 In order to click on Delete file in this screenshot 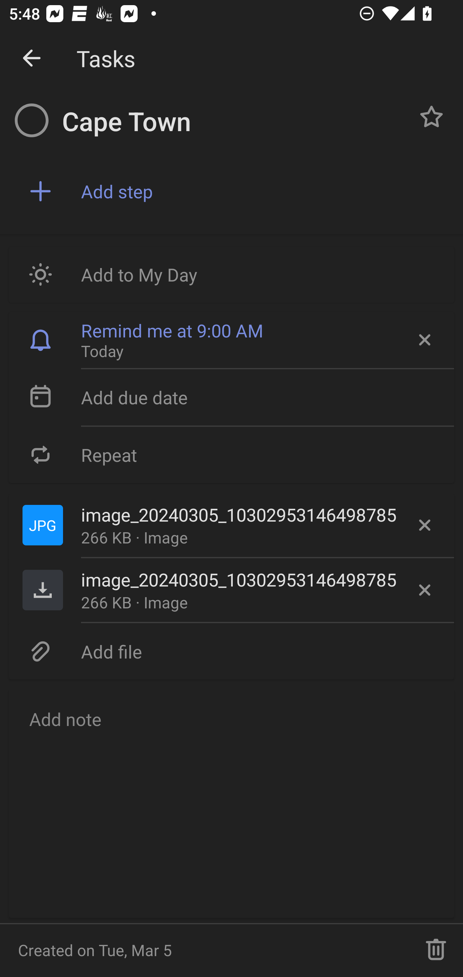, I will do `click(425, 525)`.